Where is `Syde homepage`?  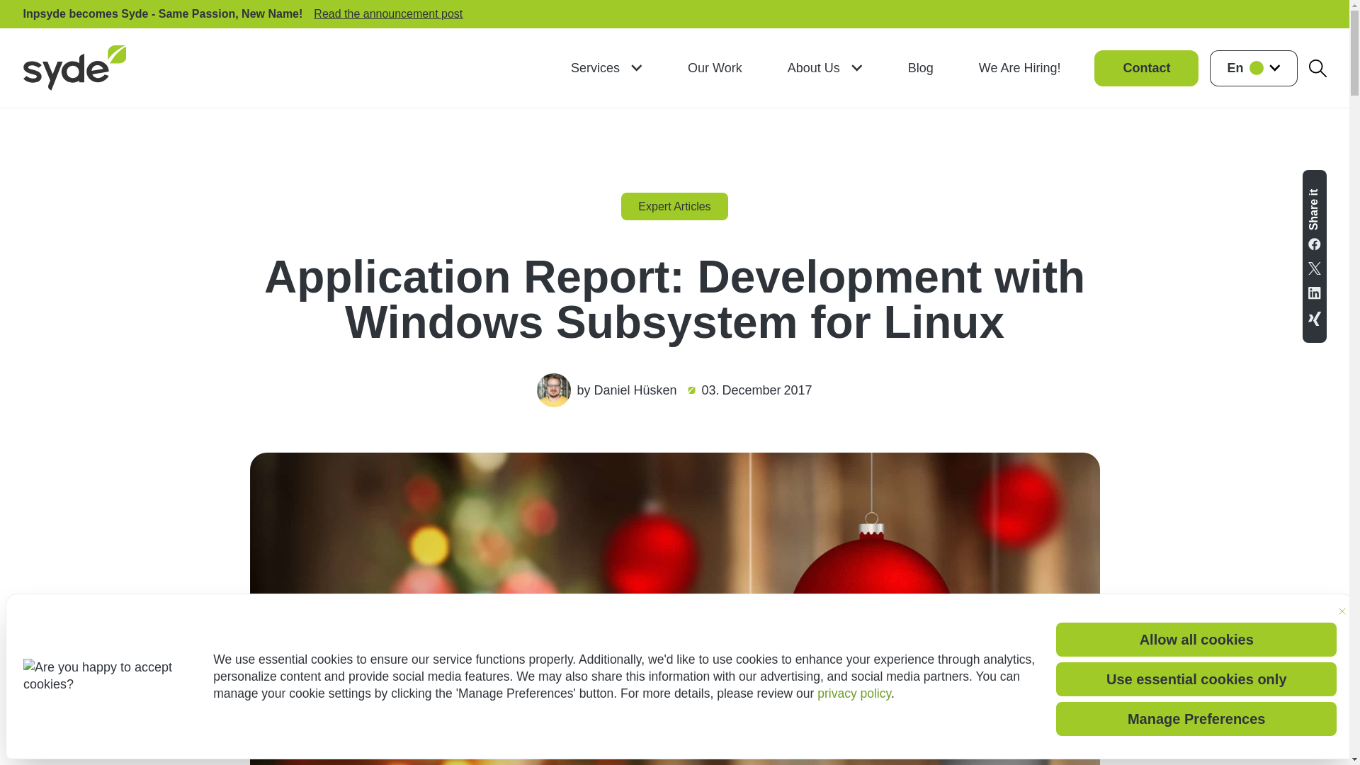 Syde homepage is located at coordinates (74, 68).